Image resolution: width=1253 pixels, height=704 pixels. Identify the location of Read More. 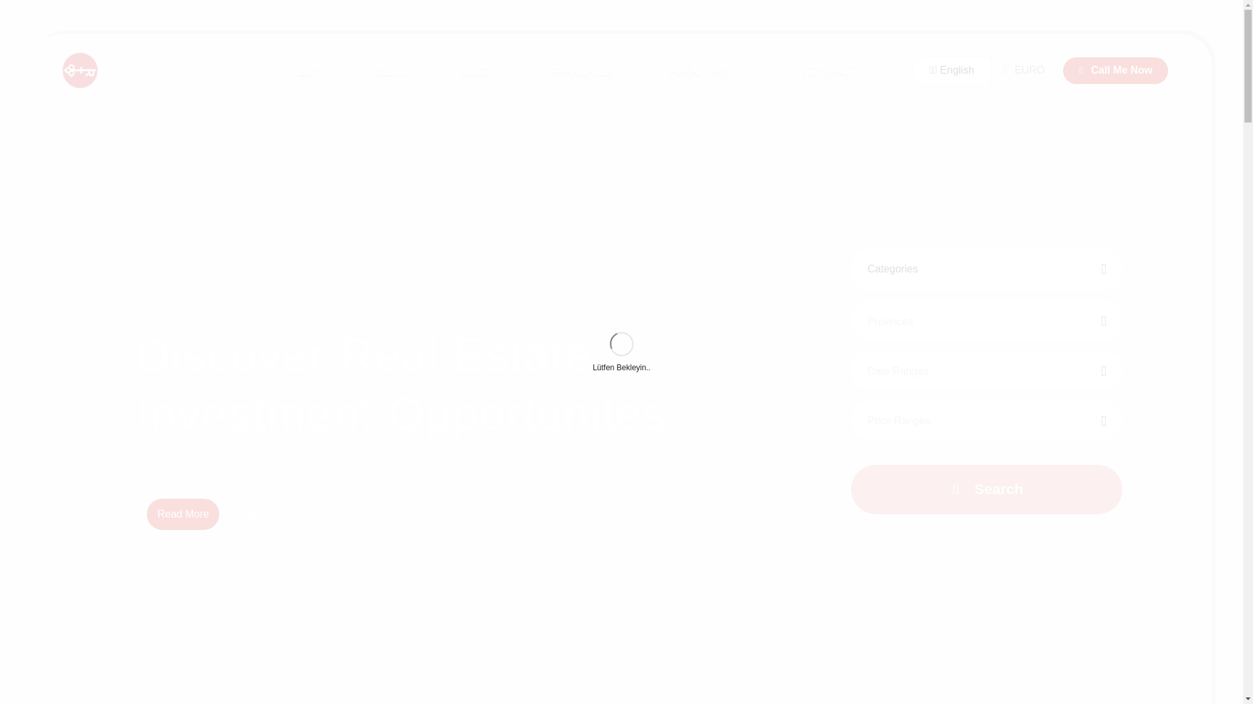
(183, 514).